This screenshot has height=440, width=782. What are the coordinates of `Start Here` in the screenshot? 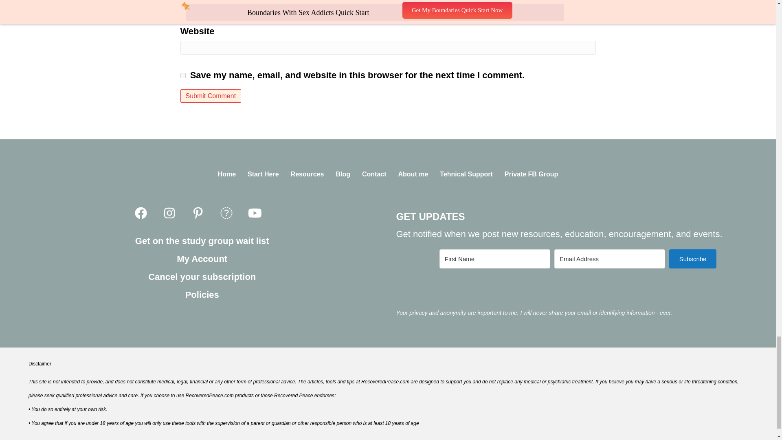 It's located at (263, 174).